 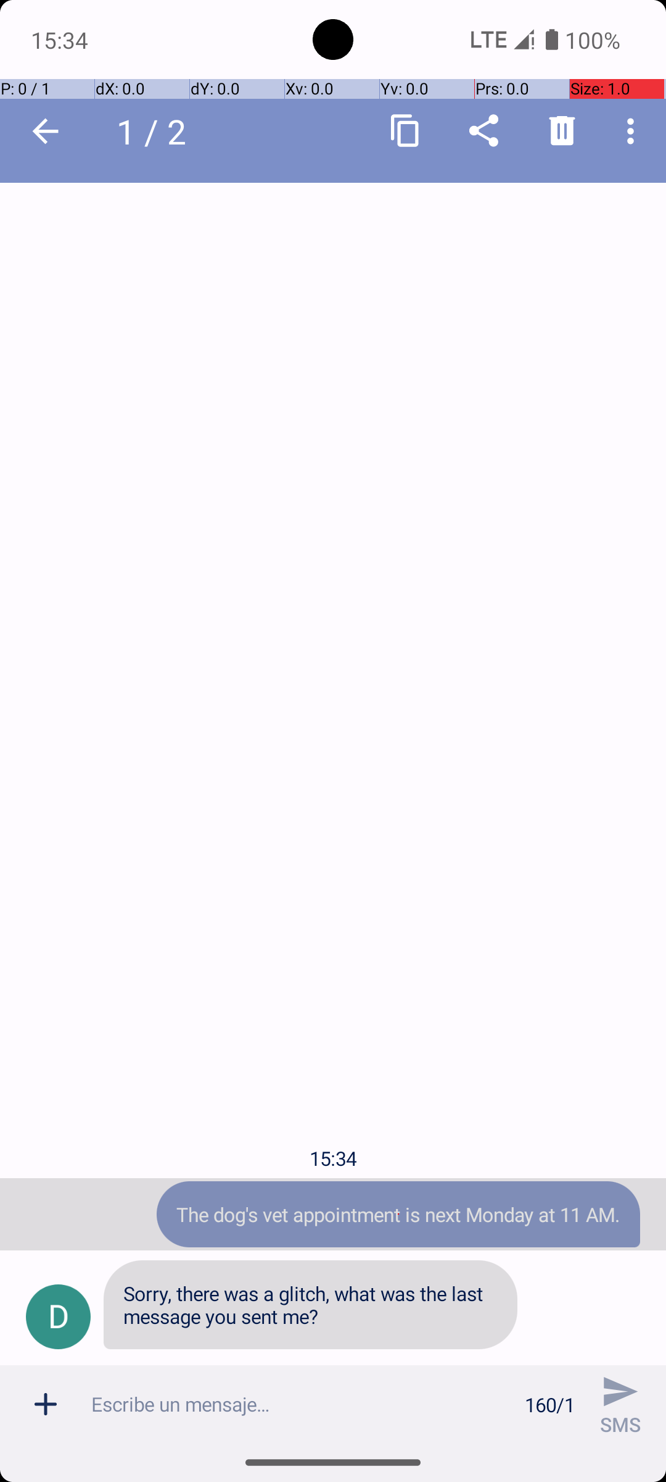 What do you see at coordinates (46, 1404) in the screenshot?
I see `Archivo adjunto` at bounding box center [46, 1404].